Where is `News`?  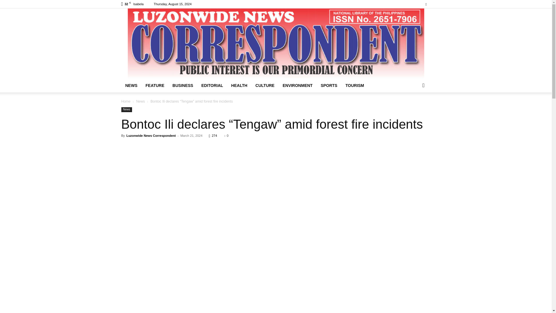 News is located at coordinates (140, 101).